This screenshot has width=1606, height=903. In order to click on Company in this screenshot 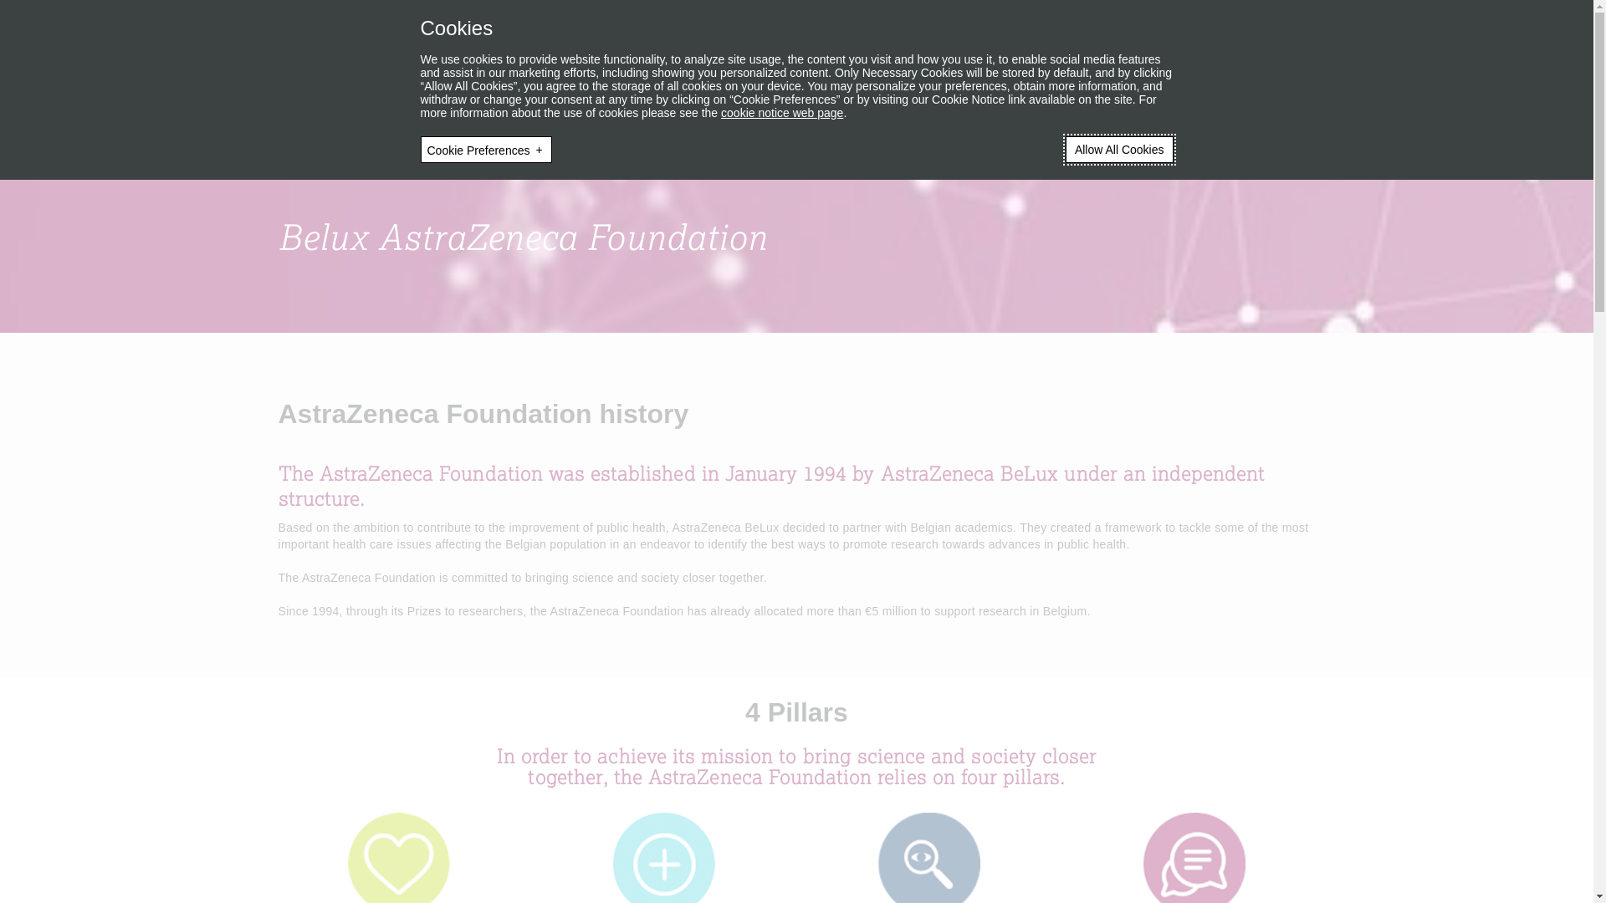, I will do `click(309, 56)`.